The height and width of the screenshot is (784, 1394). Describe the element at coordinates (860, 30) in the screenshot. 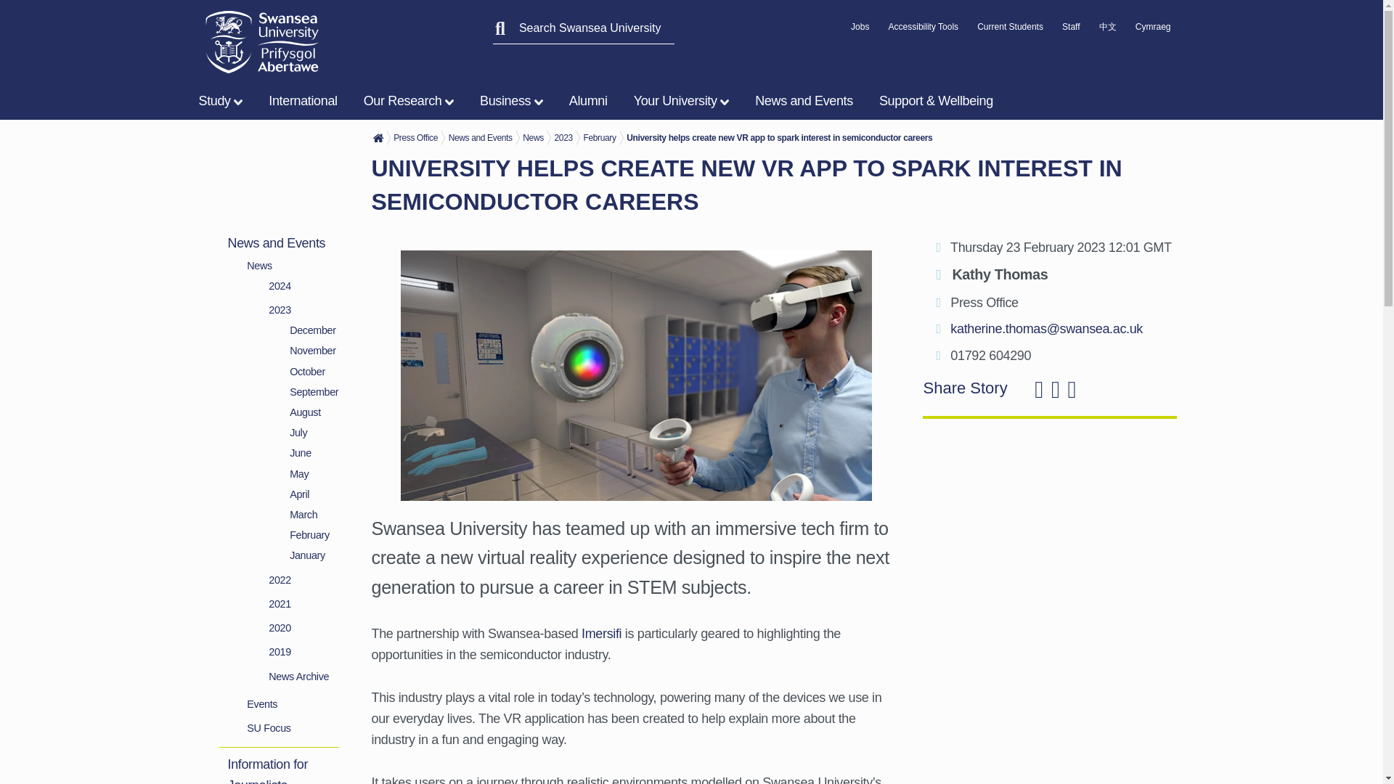

I see `Jobs` at that location.